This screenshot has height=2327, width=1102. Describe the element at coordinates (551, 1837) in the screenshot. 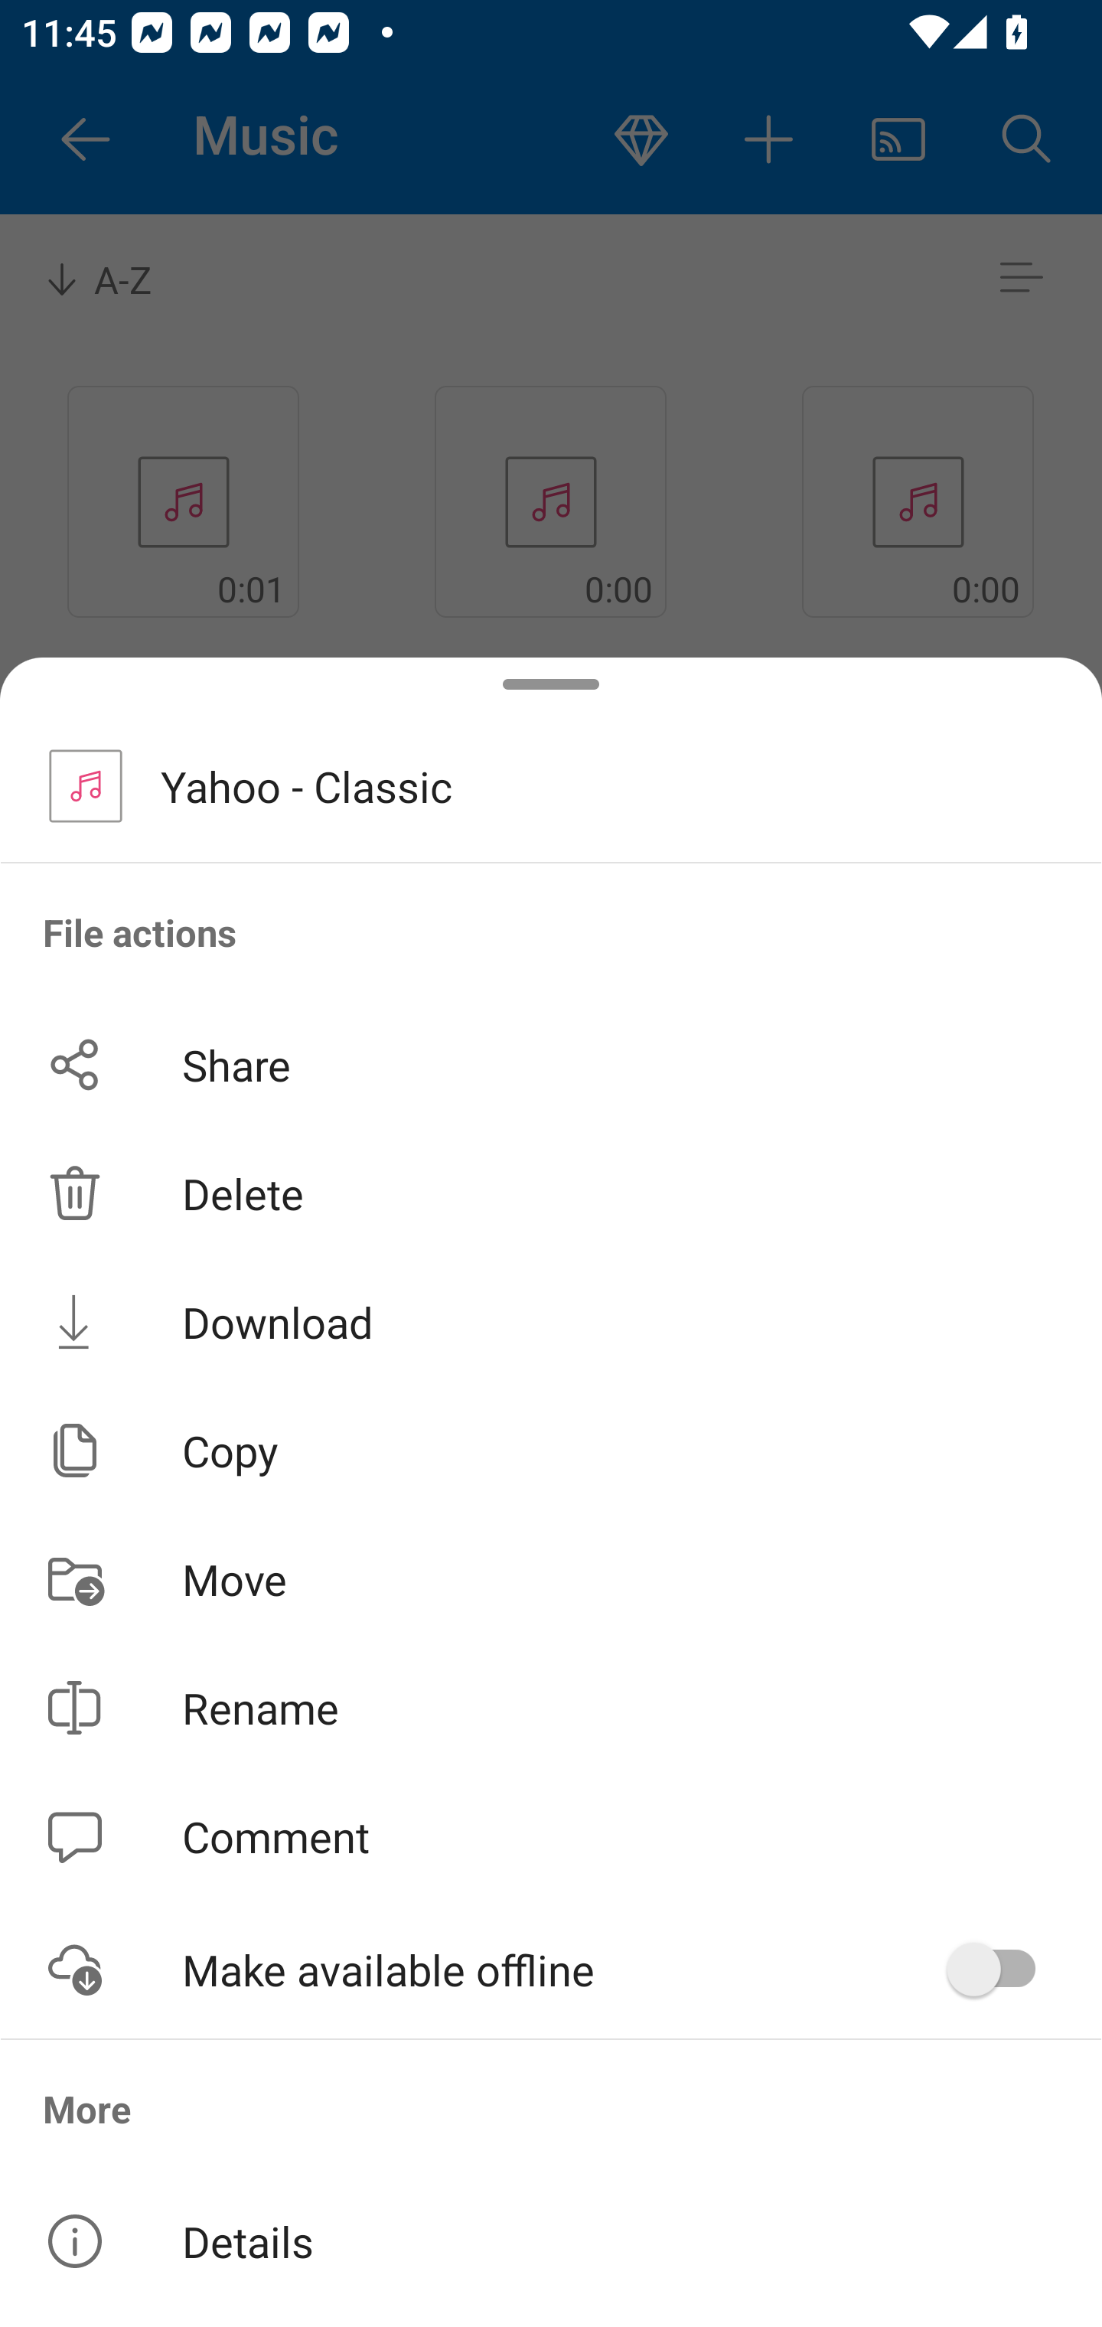

I see `Comment button Comment` at that location.